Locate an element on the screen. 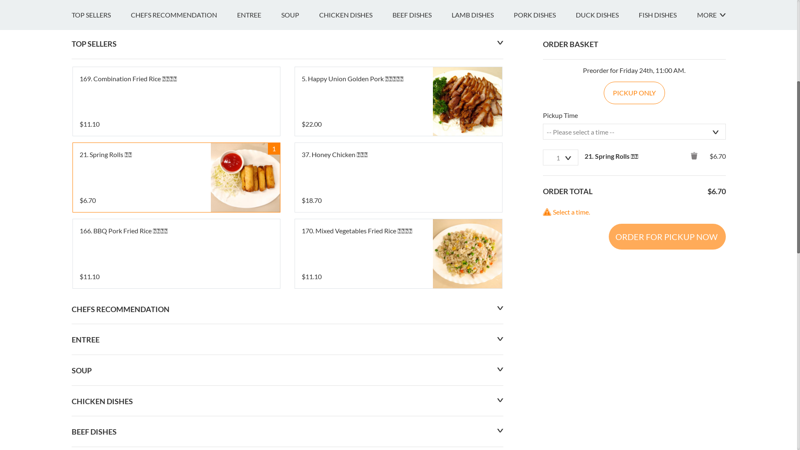  TOP SELLERS is located at coordinates (101, 228).